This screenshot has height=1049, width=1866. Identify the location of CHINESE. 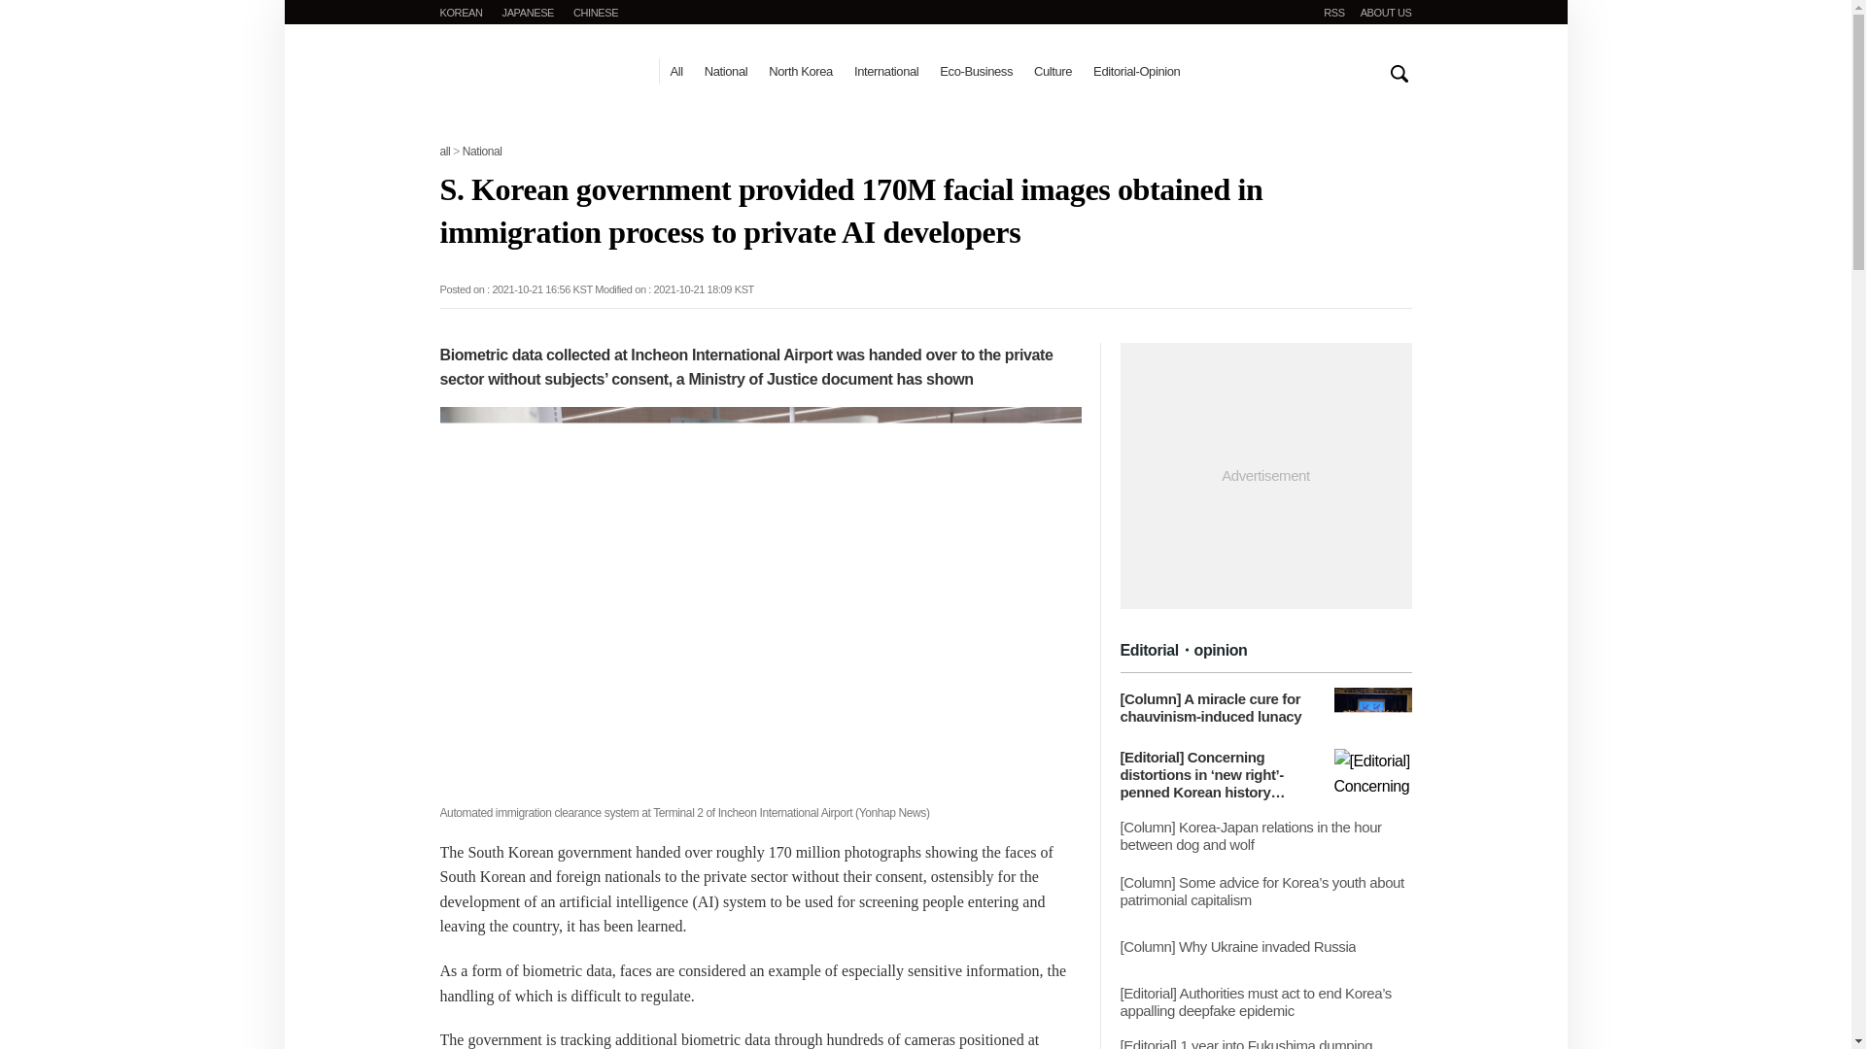
(595, 12).